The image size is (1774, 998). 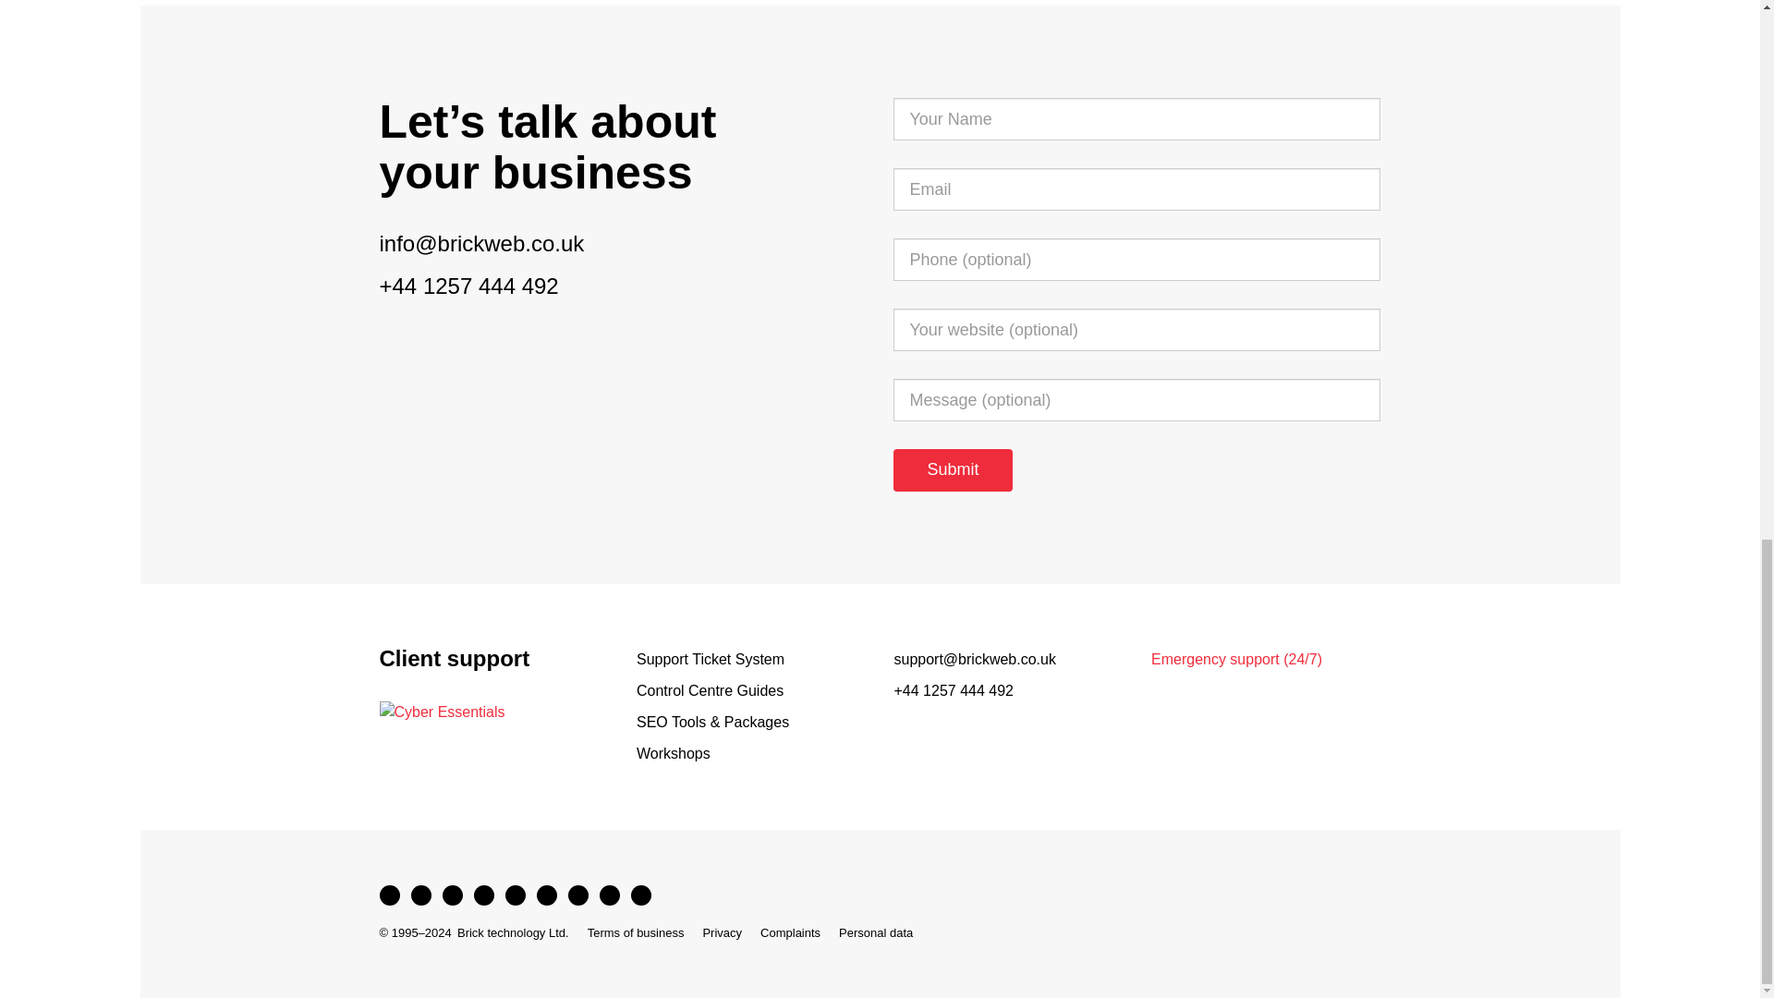 What do you see at coordinates (482, 895) in the screenshot?
I see `YouTube` at bounding box center [482, 895].